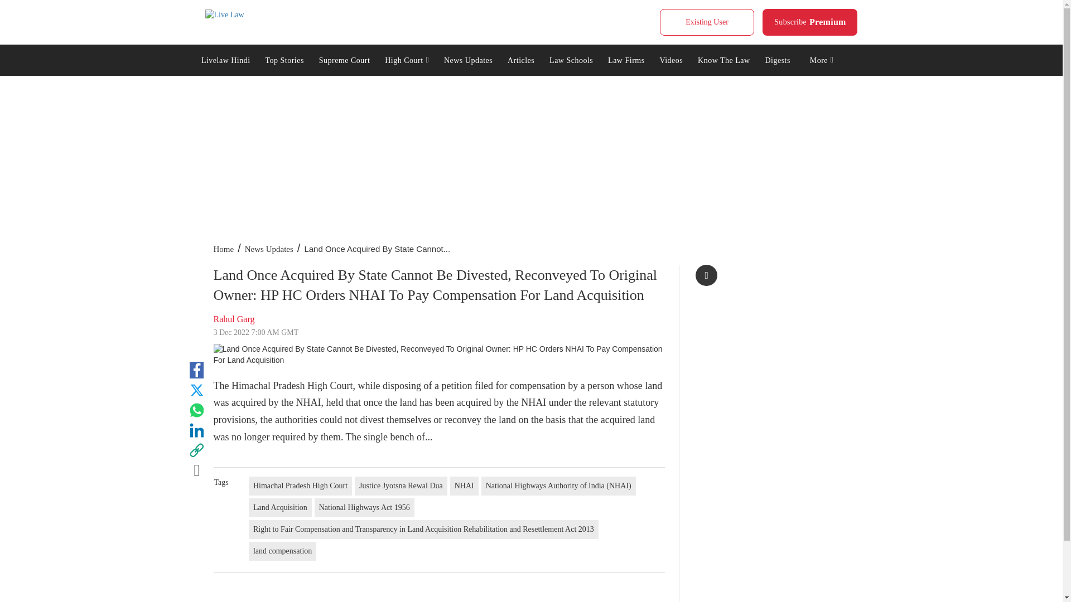 The height and width of the screenshot is (602, 1071). Describe the element at coordinates (706, 22) in the screenshot. I see `Existing User` at that location.